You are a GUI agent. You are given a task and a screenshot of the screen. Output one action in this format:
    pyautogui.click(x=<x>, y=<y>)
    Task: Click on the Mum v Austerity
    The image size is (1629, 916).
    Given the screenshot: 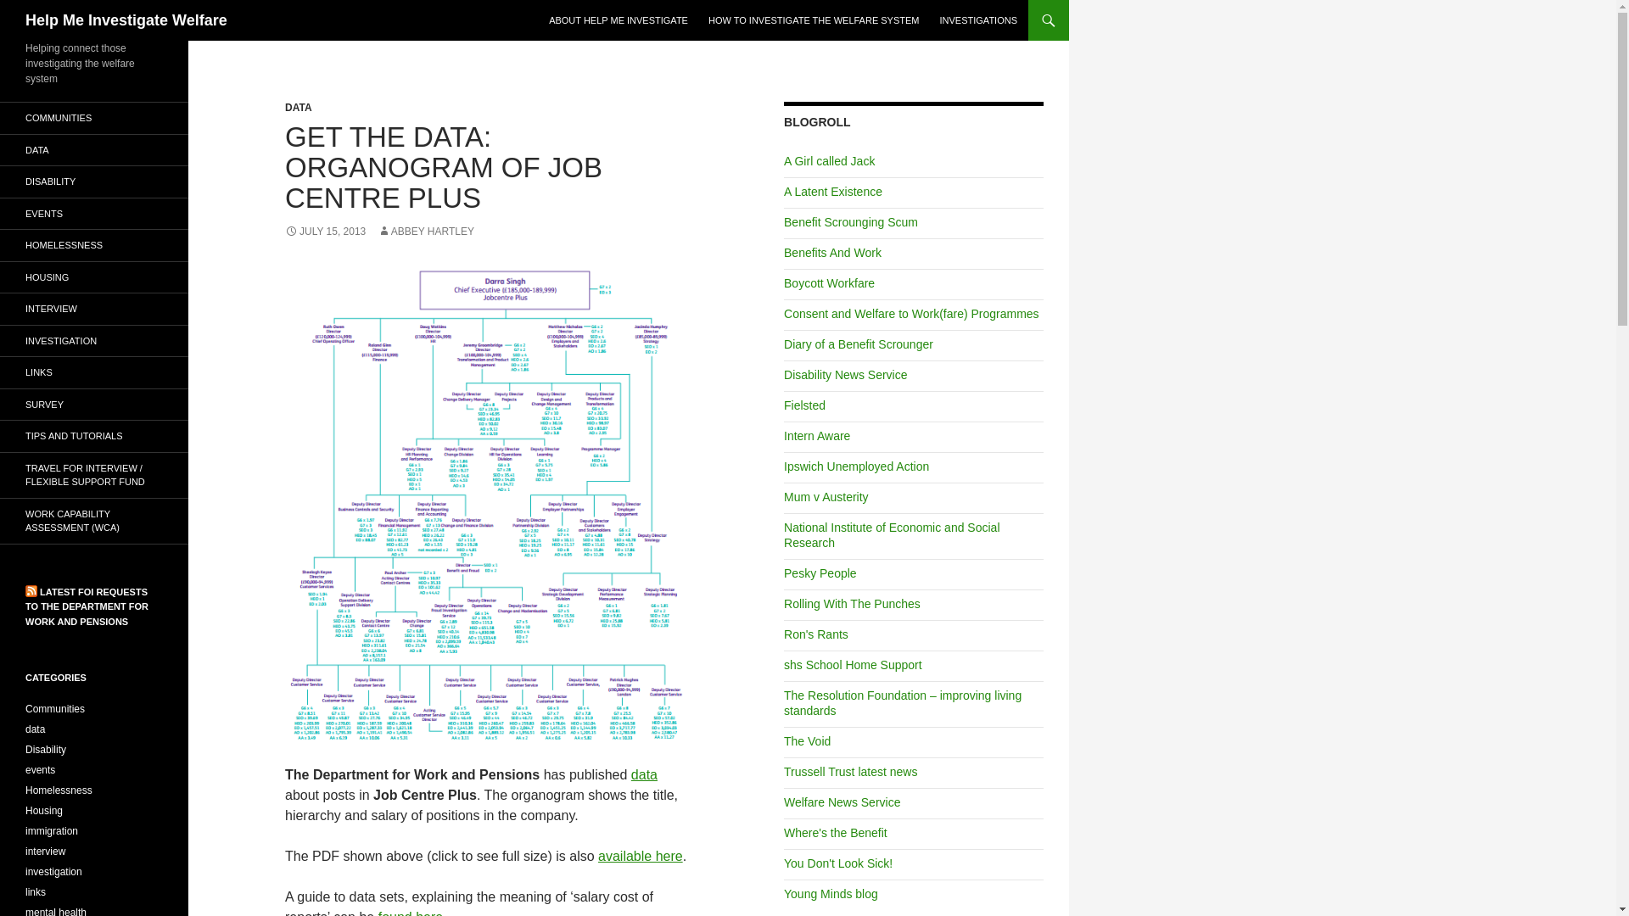 What is the action you would take?
    pyautogui.click(x=826, y=497)
    